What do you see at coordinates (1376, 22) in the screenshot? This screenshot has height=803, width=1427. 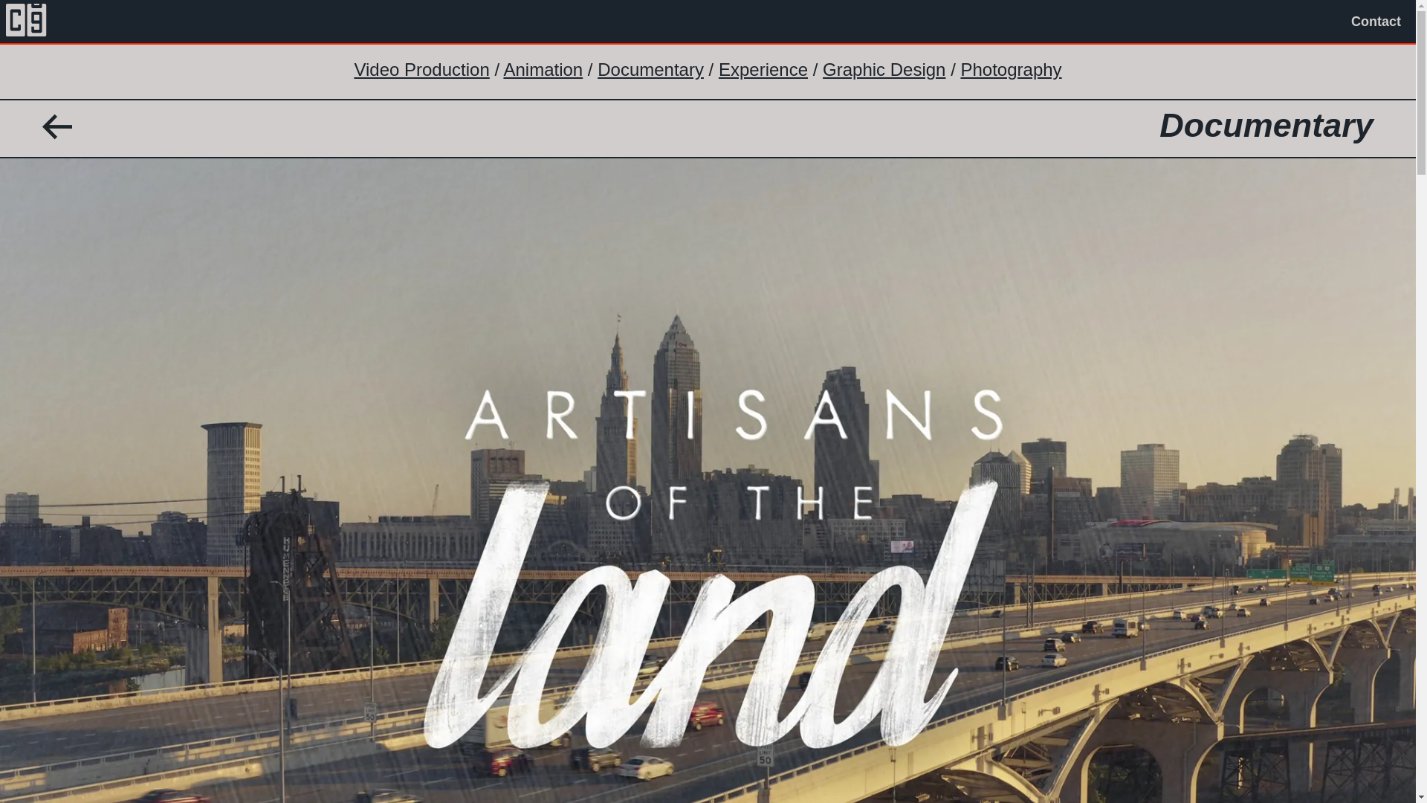 I see `Contact` at bounding box center [1376, 22].